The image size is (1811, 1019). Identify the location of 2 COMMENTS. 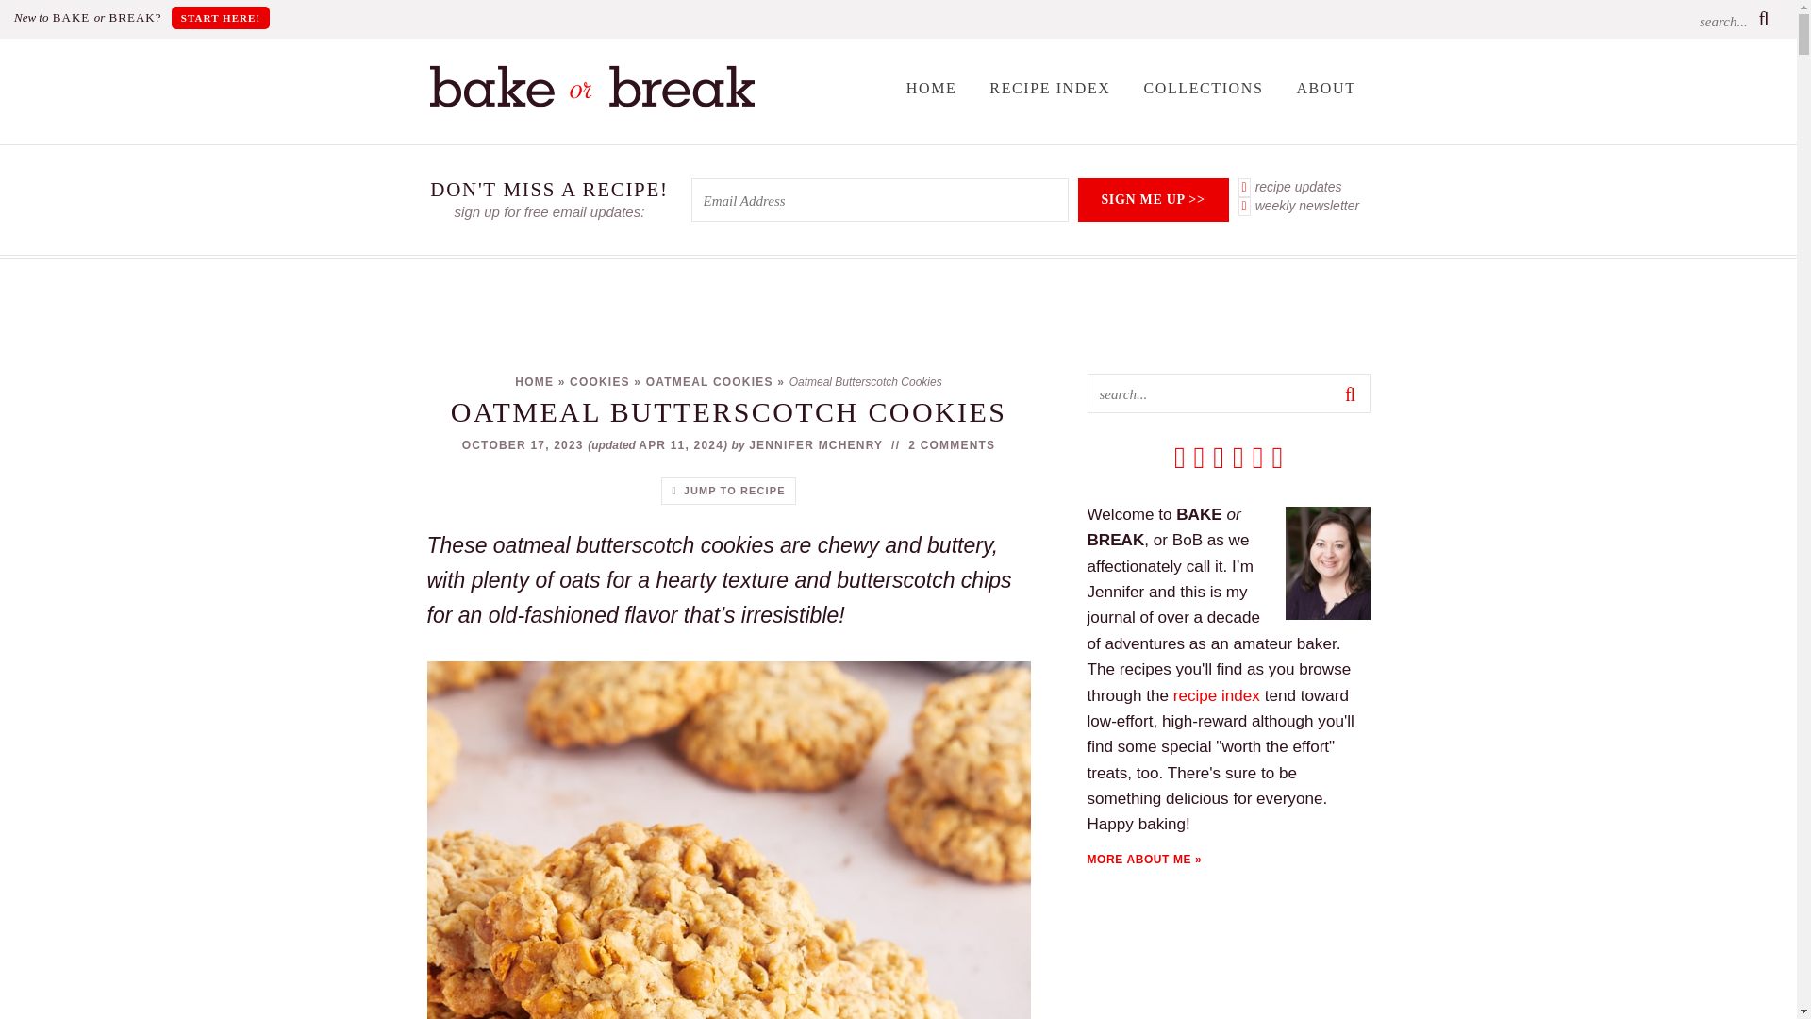
(951, 445).